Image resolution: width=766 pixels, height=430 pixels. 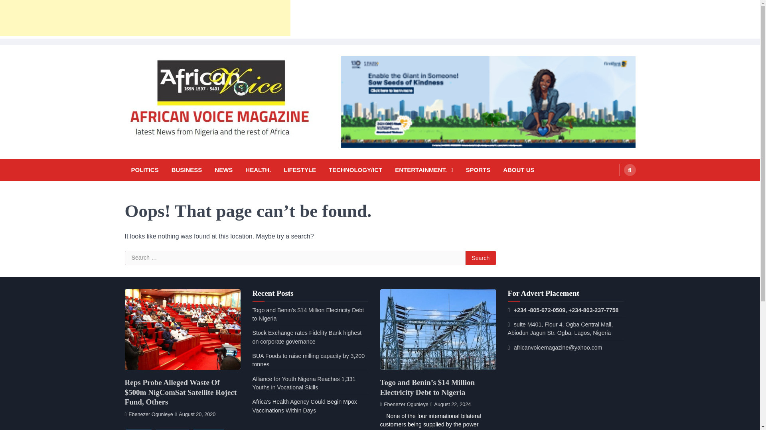 What do you see at coordinates (614, 189) in the screenshot?
I see `Search` at bounding box center [614, 189].